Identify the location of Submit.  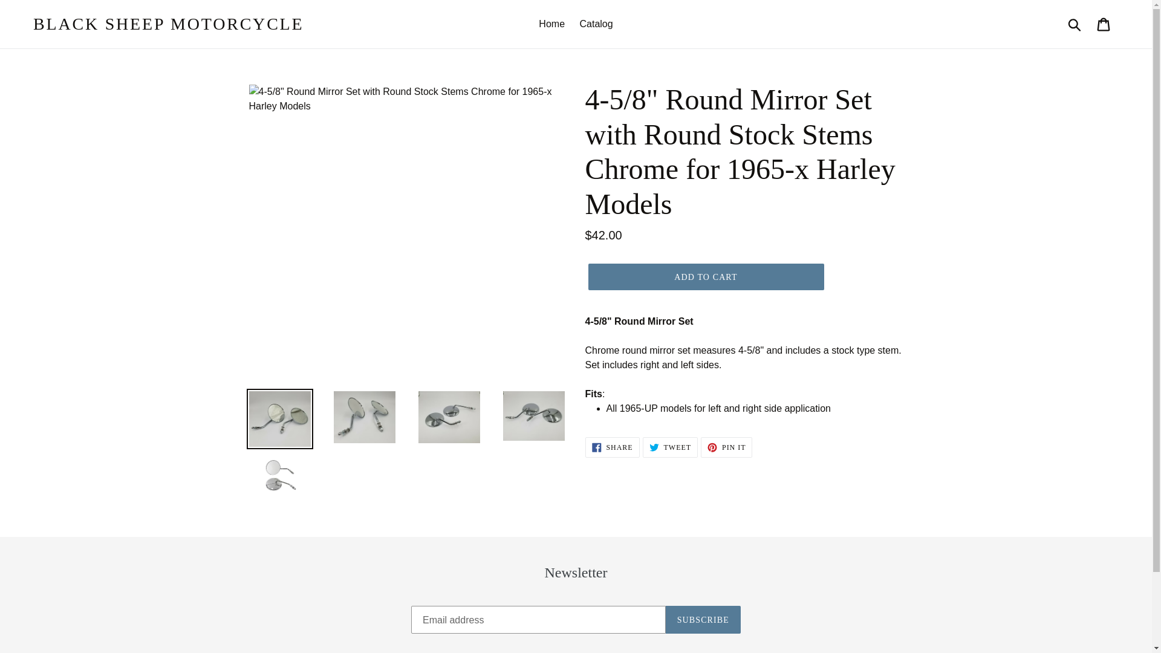
(596, 24).